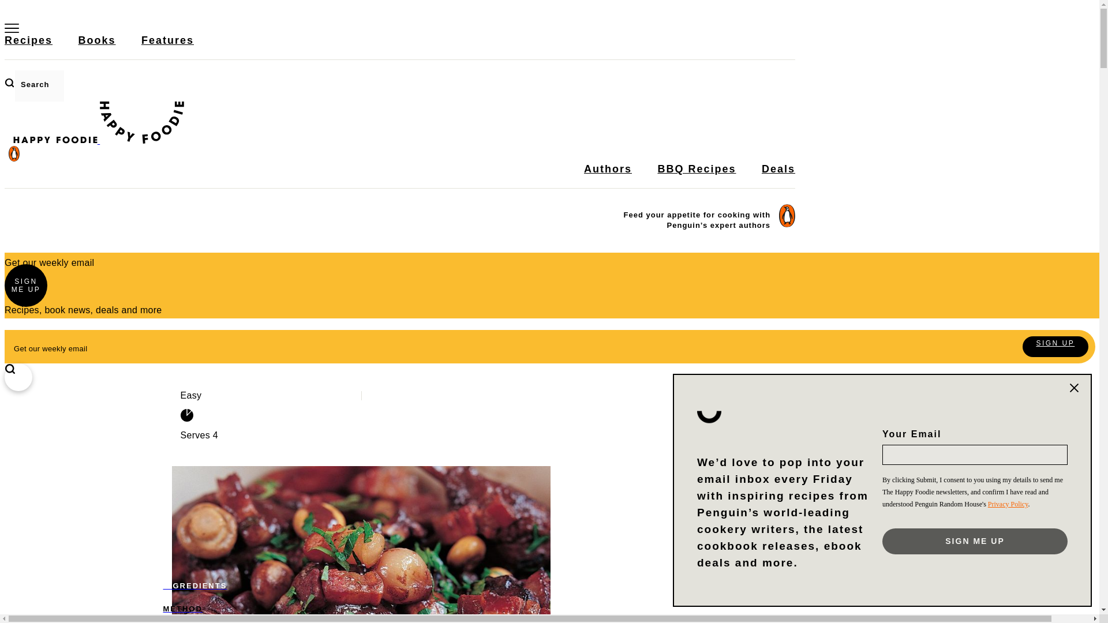 The width and height of the screenshot is (1108, 623). I want to click on BBQ Recipes, so click(696, 176).